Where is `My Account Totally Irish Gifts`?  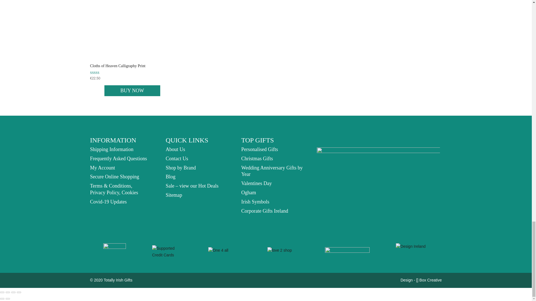
My Account Totally Irish Gifts is located at coordinates (102, 168).